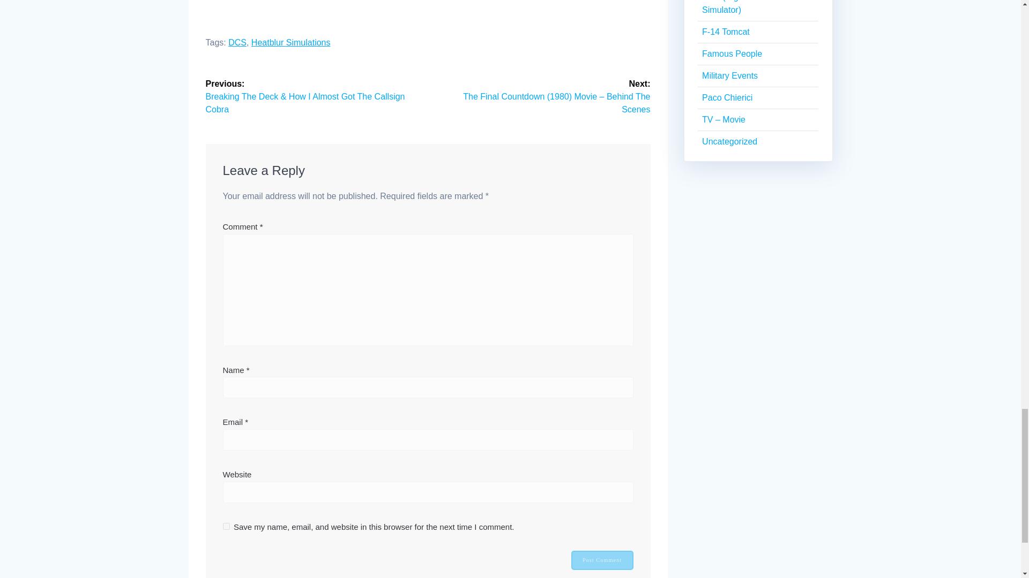 This screenshot has width=1029, height=578. Describe the element at coordinates (226, 527) in the screenshot. I see `yes` at that location.